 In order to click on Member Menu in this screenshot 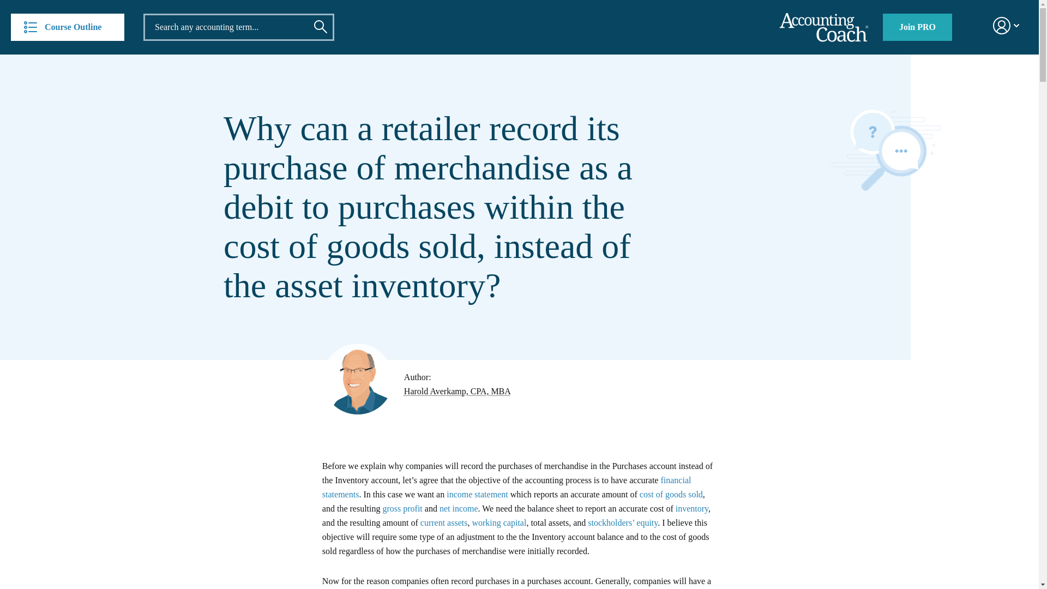, I will do `click(1000, 26)`.